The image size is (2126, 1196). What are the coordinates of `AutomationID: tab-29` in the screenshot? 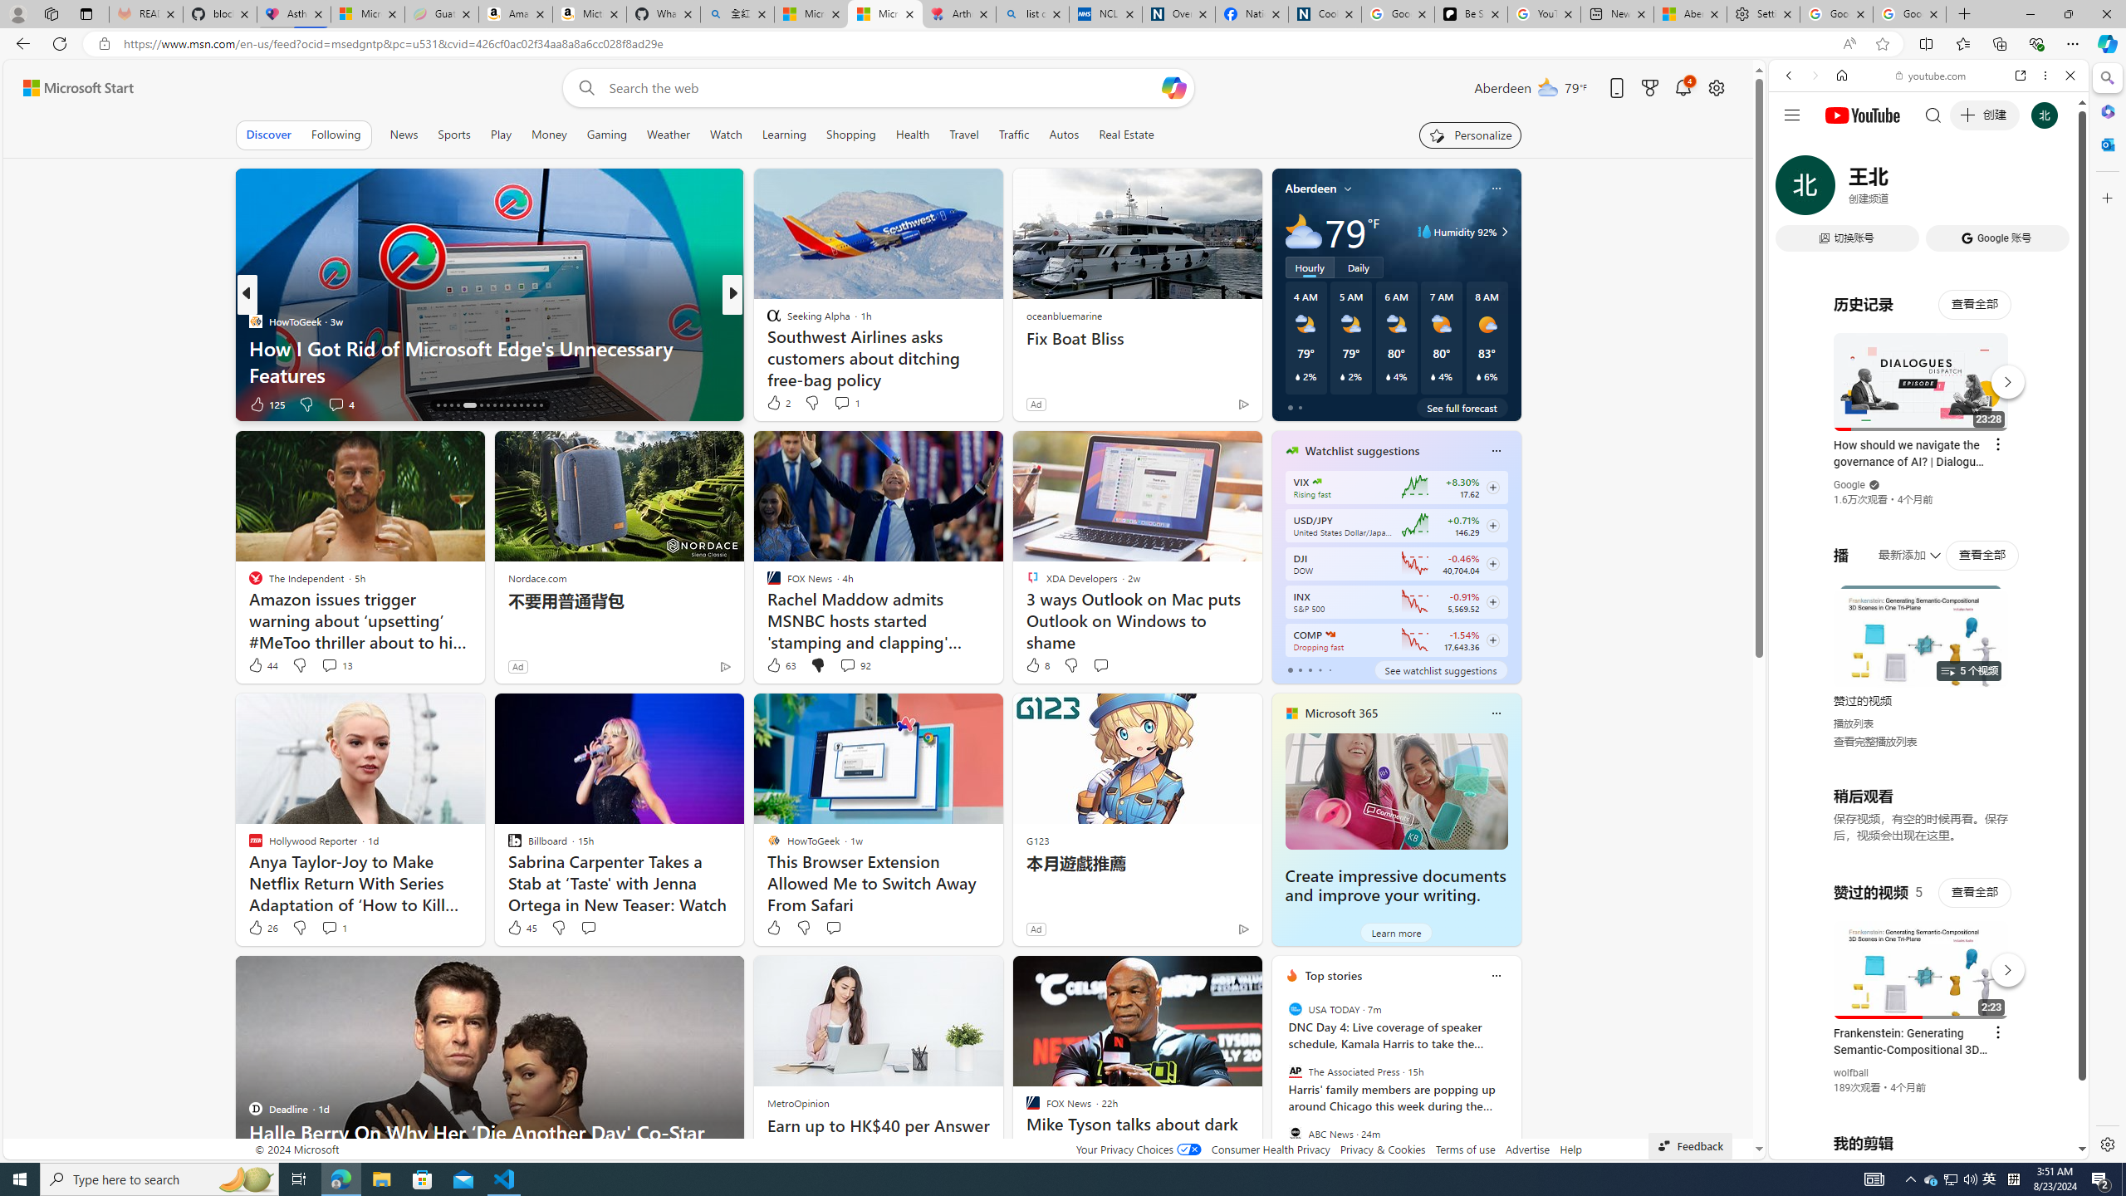 It's located at (535, 405).